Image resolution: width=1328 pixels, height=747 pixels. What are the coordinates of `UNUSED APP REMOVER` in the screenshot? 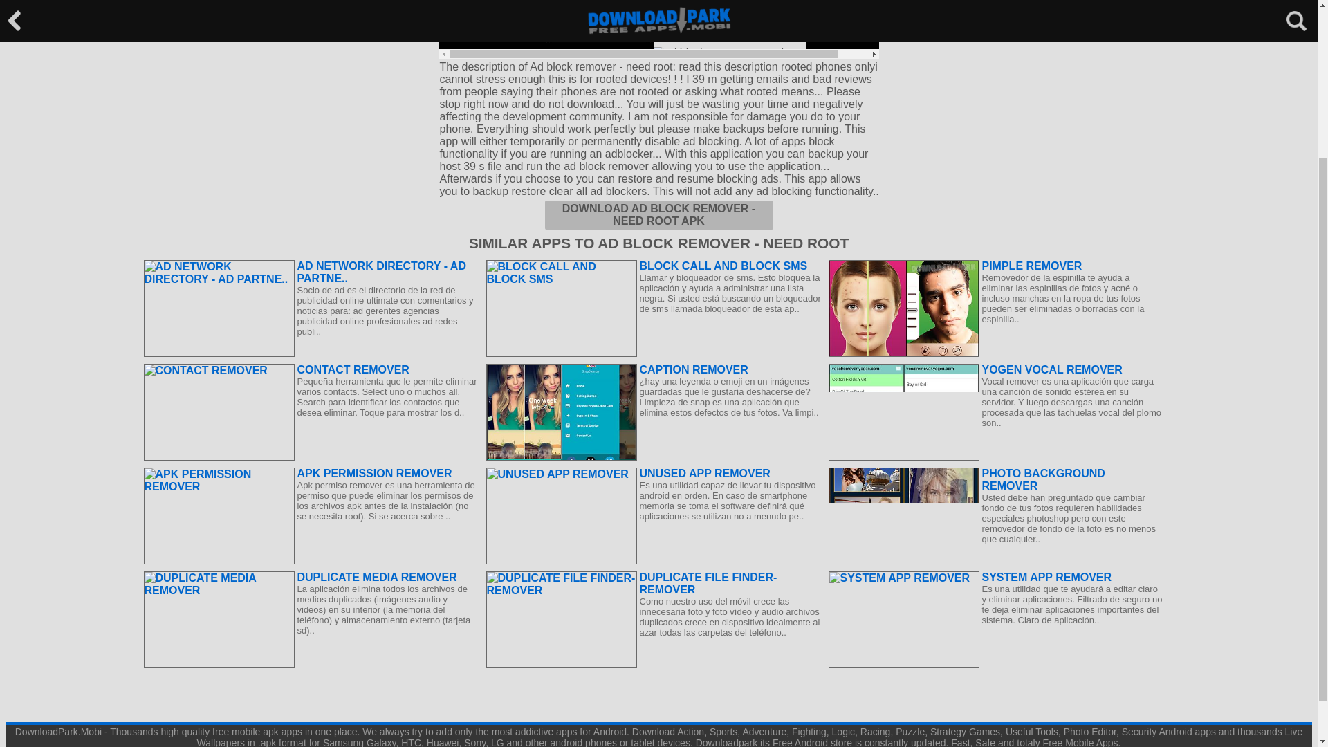 It's located at (653, 474).